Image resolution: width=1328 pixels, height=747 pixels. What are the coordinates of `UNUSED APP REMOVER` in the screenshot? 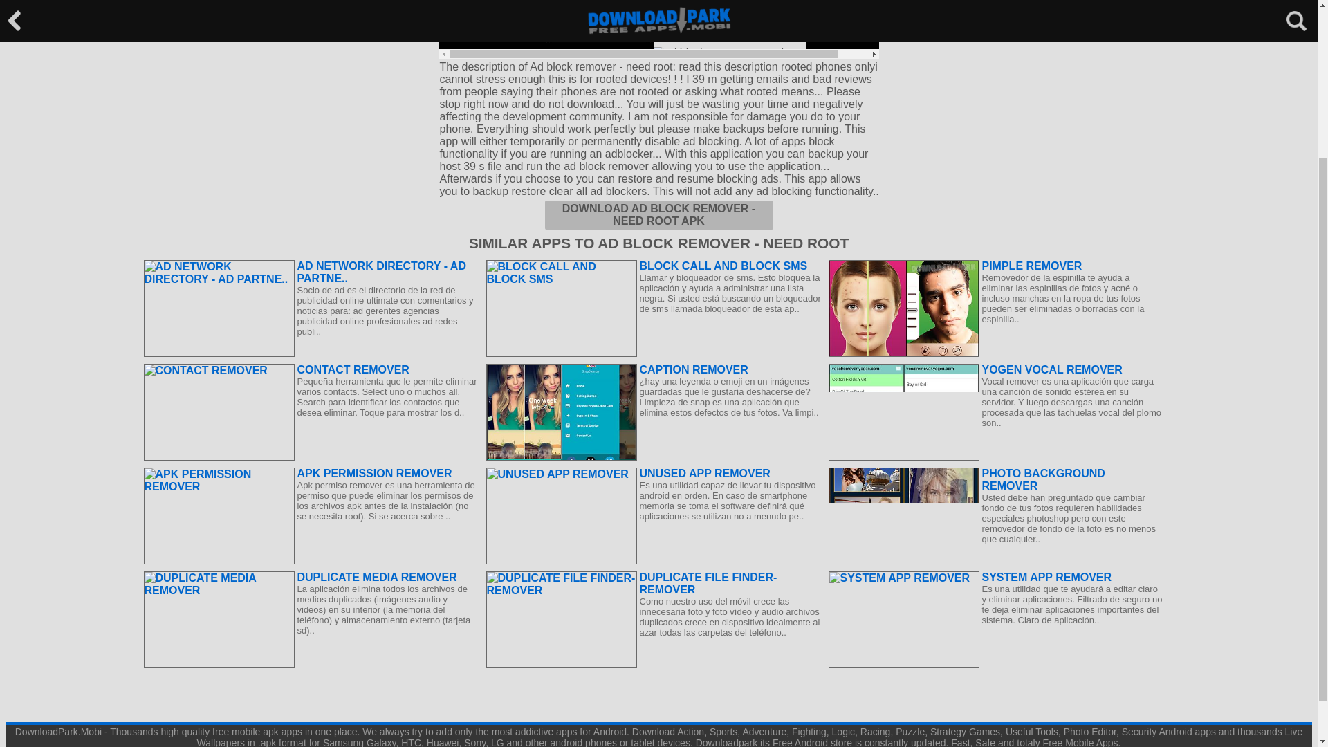 It's located at (653, 474).